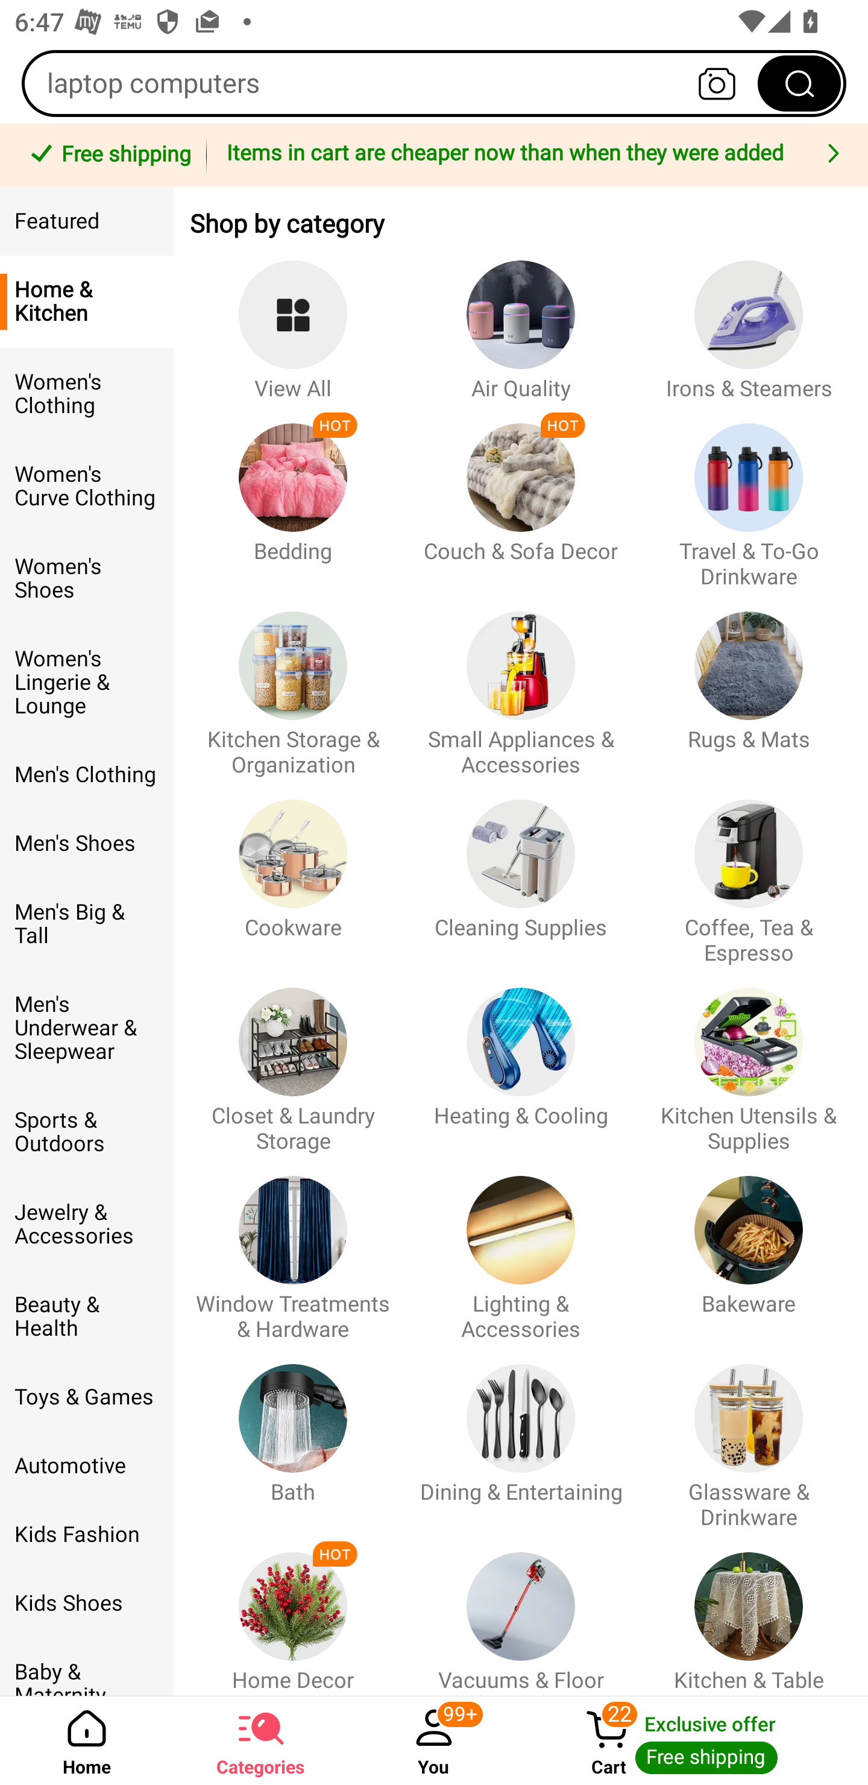  What do you see at coordinates (293, 683) in the screenshot?
I see `Kitchen Storage & Organization` at bounding box center [293, 683].